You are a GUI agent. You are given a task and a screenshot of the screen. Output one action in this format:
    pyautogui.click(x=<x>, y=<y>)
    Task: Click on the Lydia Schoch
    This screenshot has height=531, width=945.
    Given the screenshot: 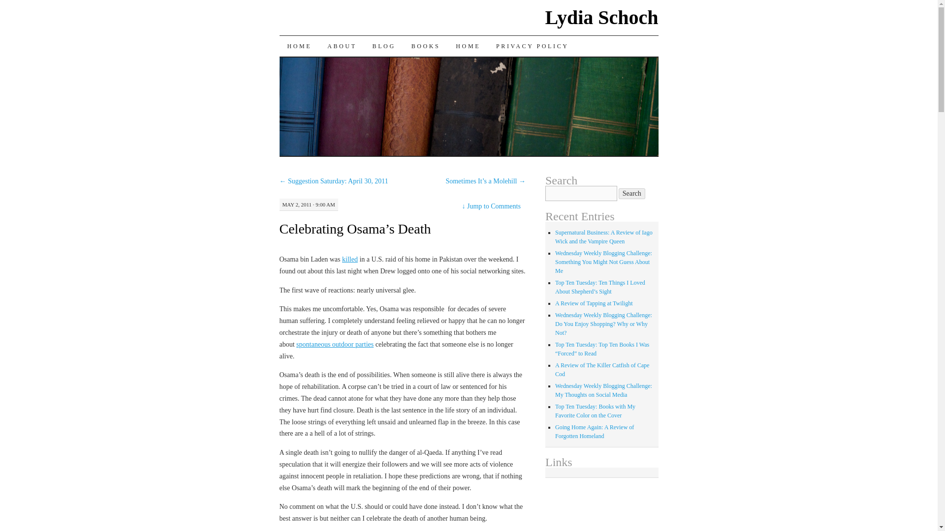 What is the action you would take?
    pyautogui.click(x=601, y=17)
    